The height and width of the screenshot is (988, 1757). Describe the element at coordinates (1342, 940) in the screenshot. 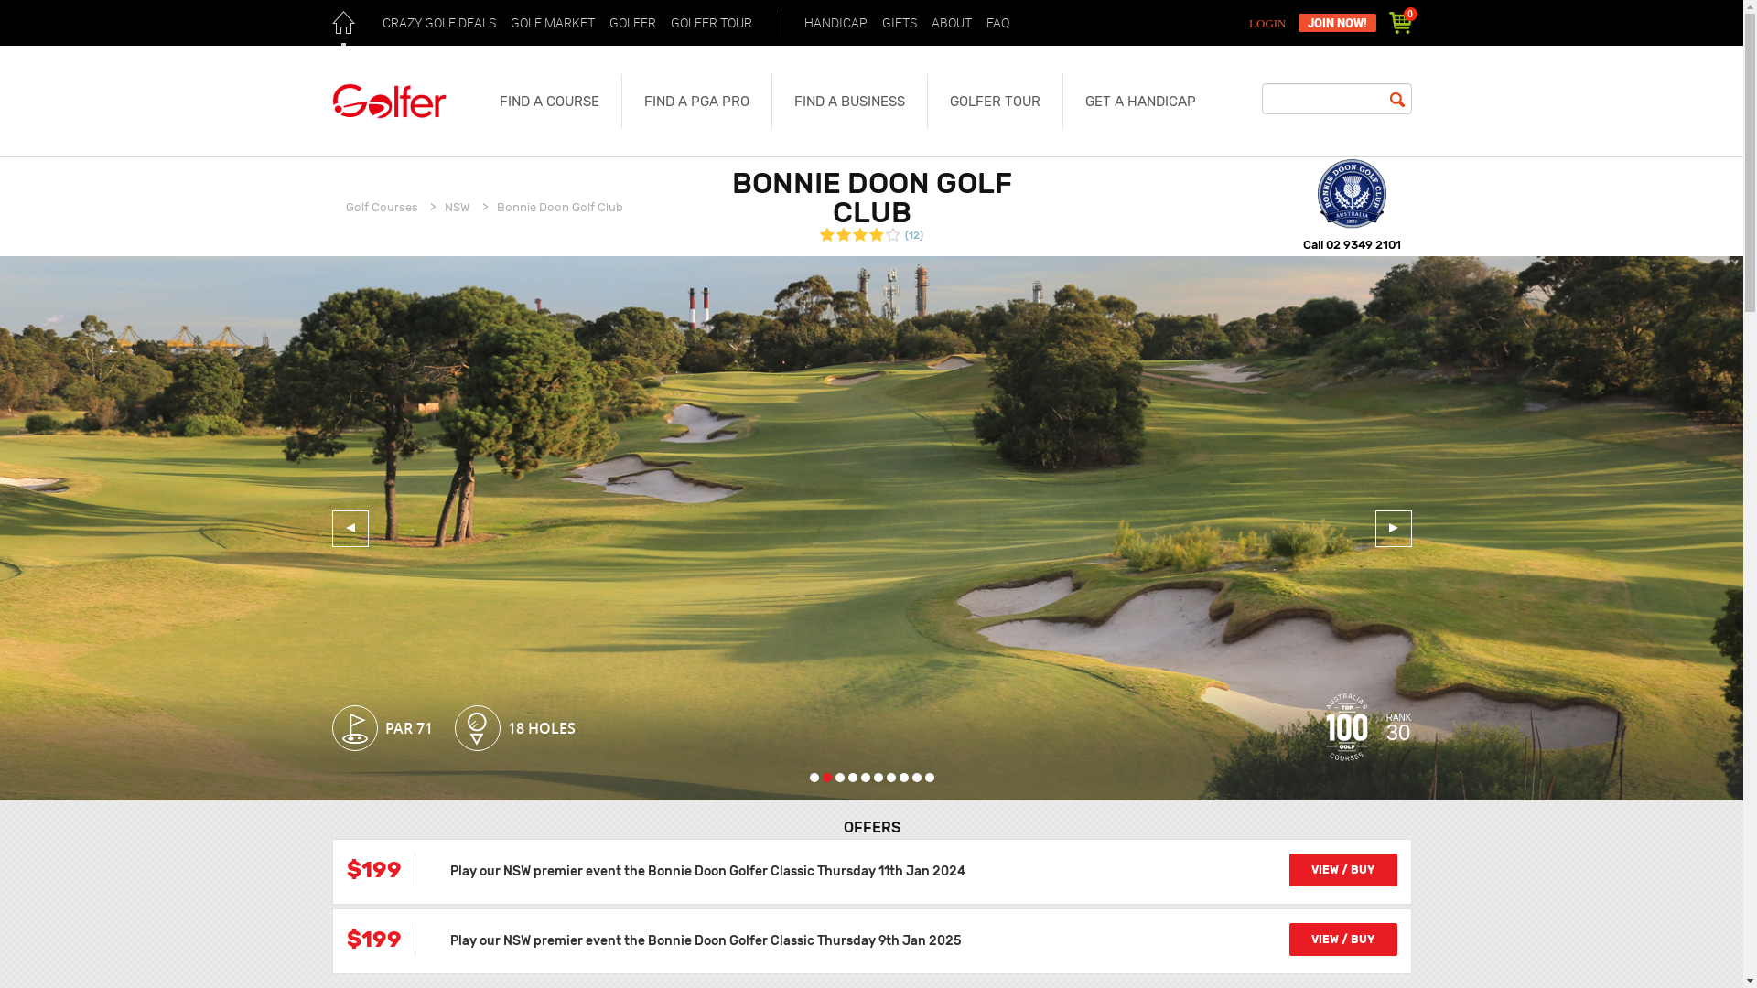

I see `VIEW / BUY` at that location.